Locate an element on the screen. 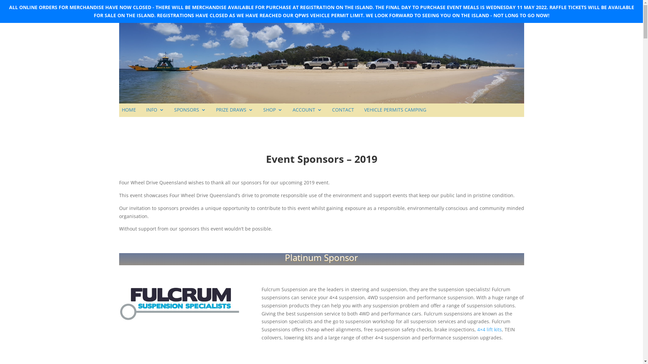 This screenshot has width=648, height=364. HOME is located at coordinates (129, 114).